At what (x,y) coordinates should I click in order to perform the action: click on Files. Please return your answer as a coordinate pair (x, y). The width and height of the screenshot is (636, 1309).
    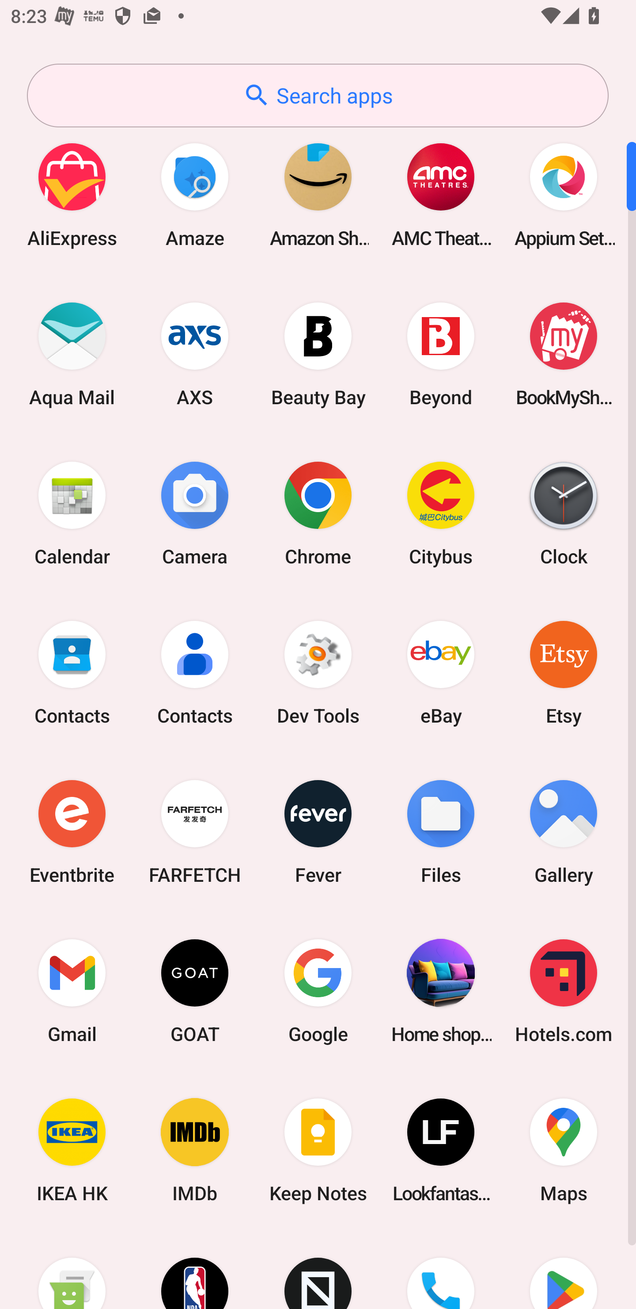
    Looking at the image, I should click on (441, 831).